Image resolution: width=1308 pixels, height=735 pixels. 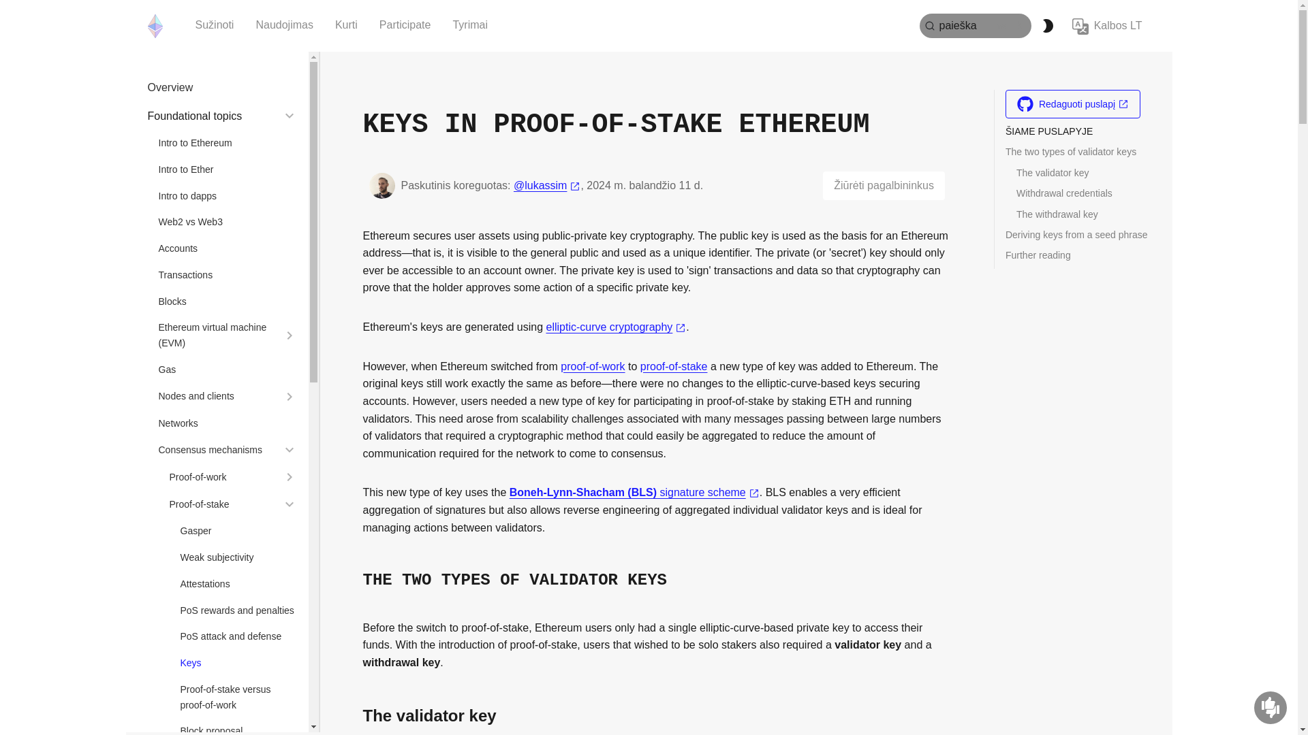 What do you see at coordinates (405, 25) in the screenshot?
I see `Participate` at bounding box center [405, 25].